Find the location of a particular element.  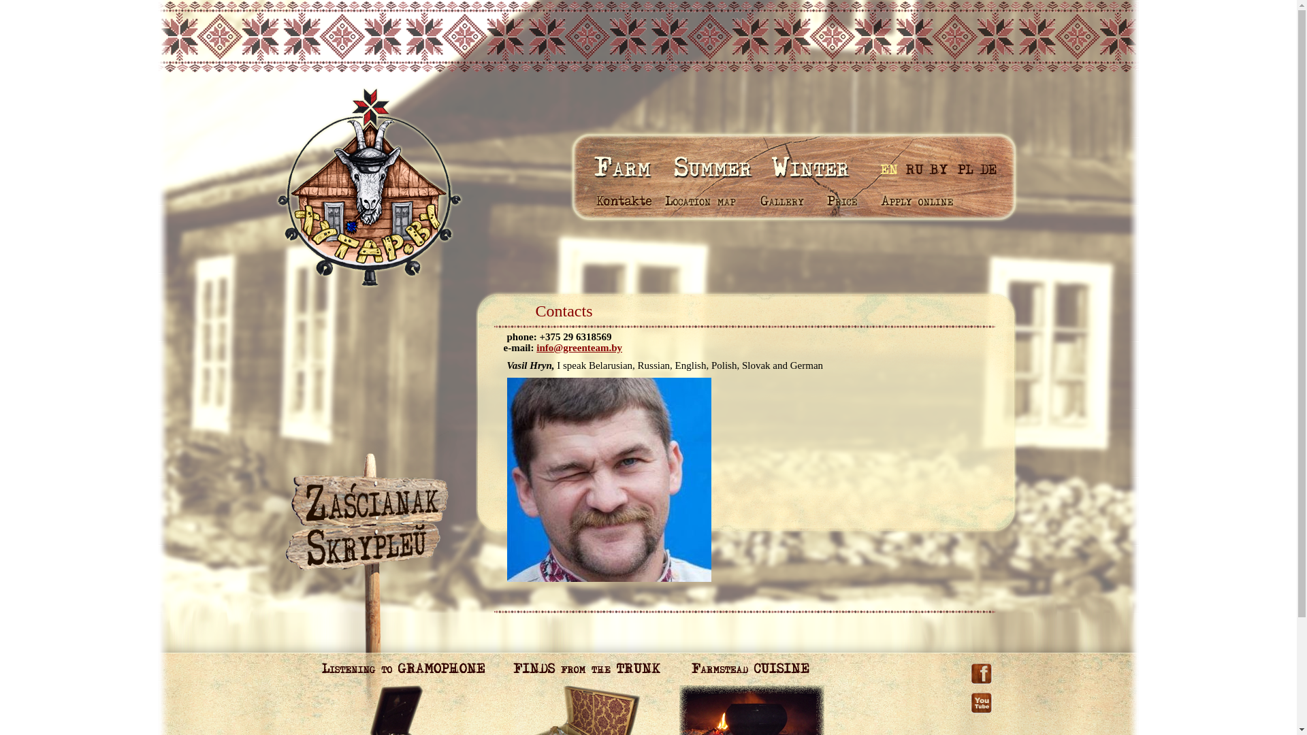

EN is located at coordinates (890, 169).